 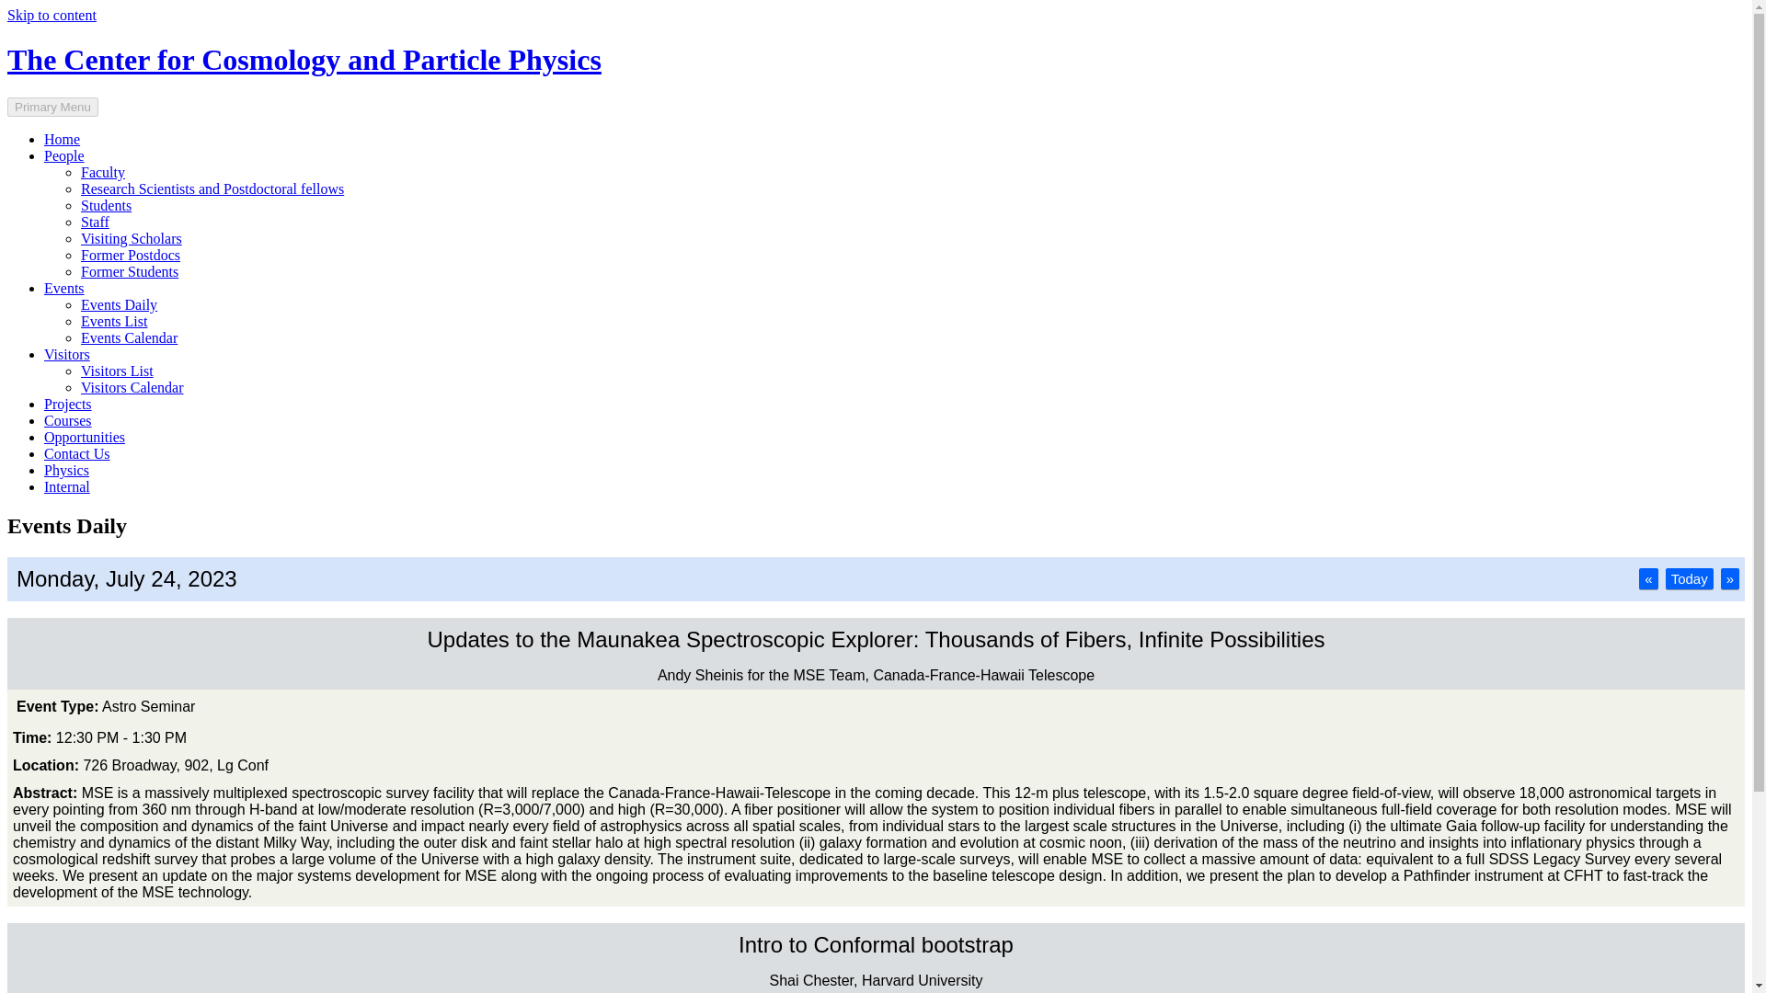 I want to click on Former Postdocs, so click(x=131, y=255).